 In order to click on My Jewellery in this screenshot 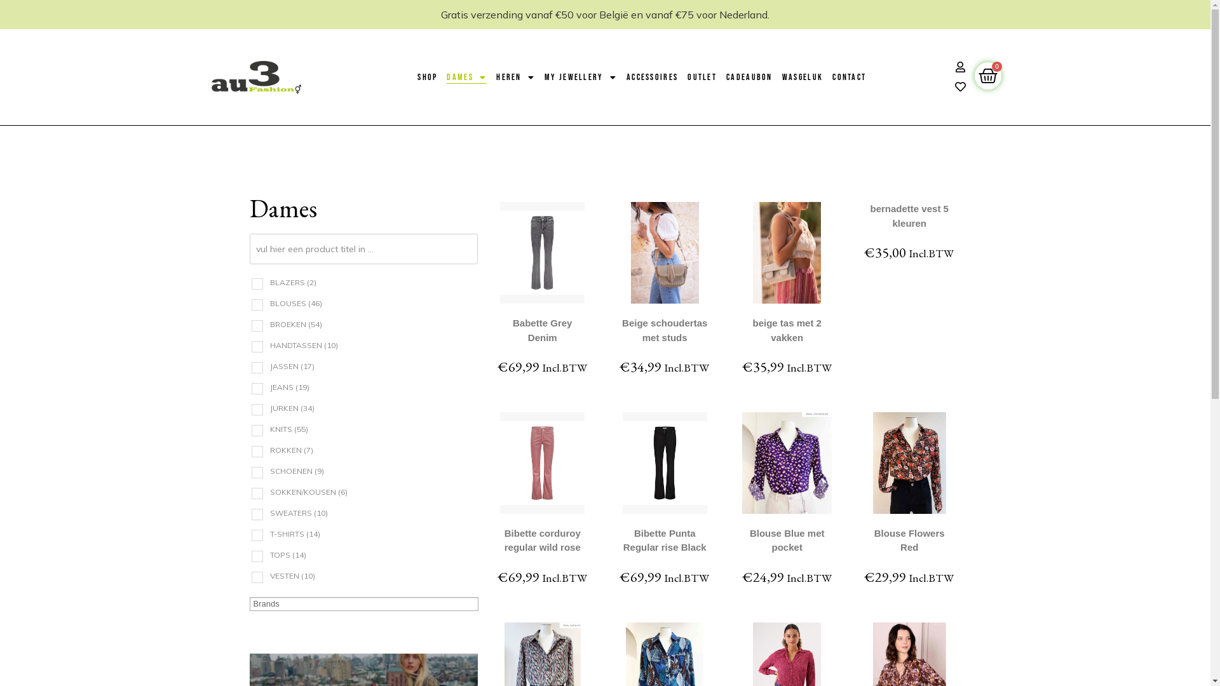, I will do `click(581, 77)`.